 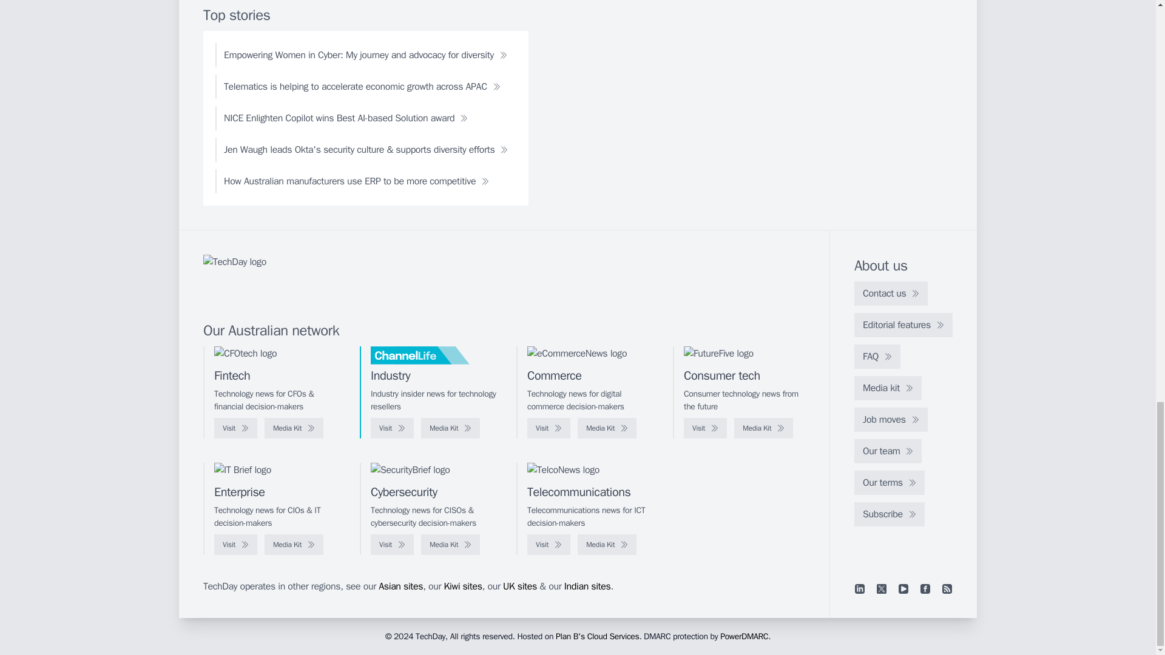 I want to click on Visit, so click(x=235, y=428).